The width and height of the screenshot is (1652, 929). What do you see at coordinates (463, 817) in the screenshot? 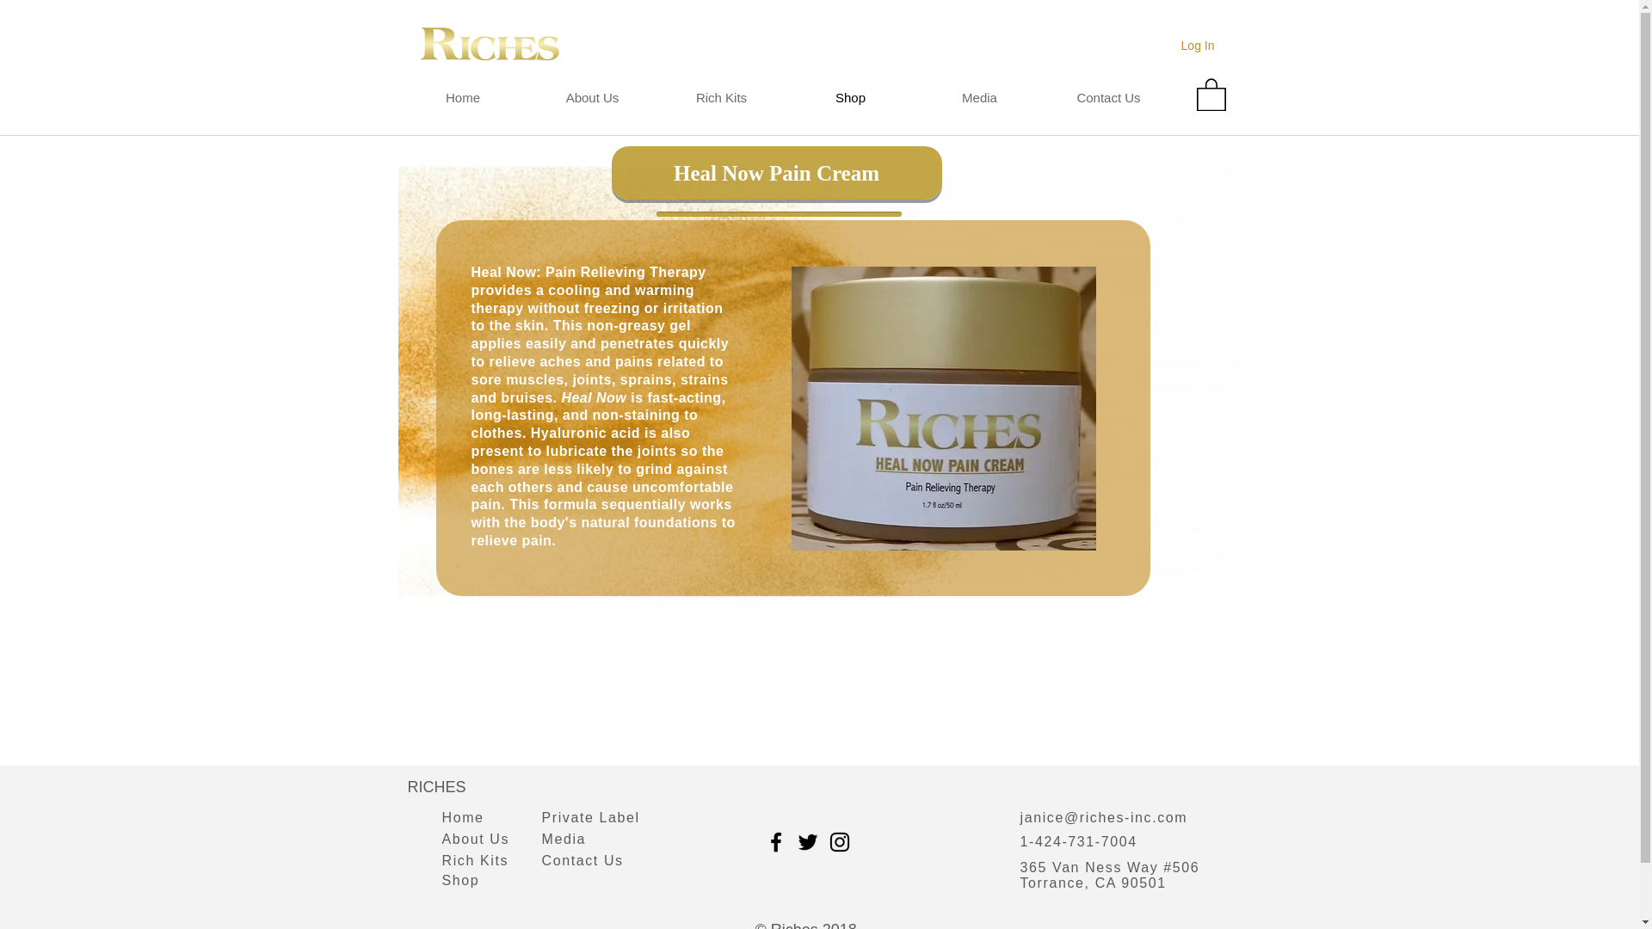
I see `Home` at bounding box center [463, 817].